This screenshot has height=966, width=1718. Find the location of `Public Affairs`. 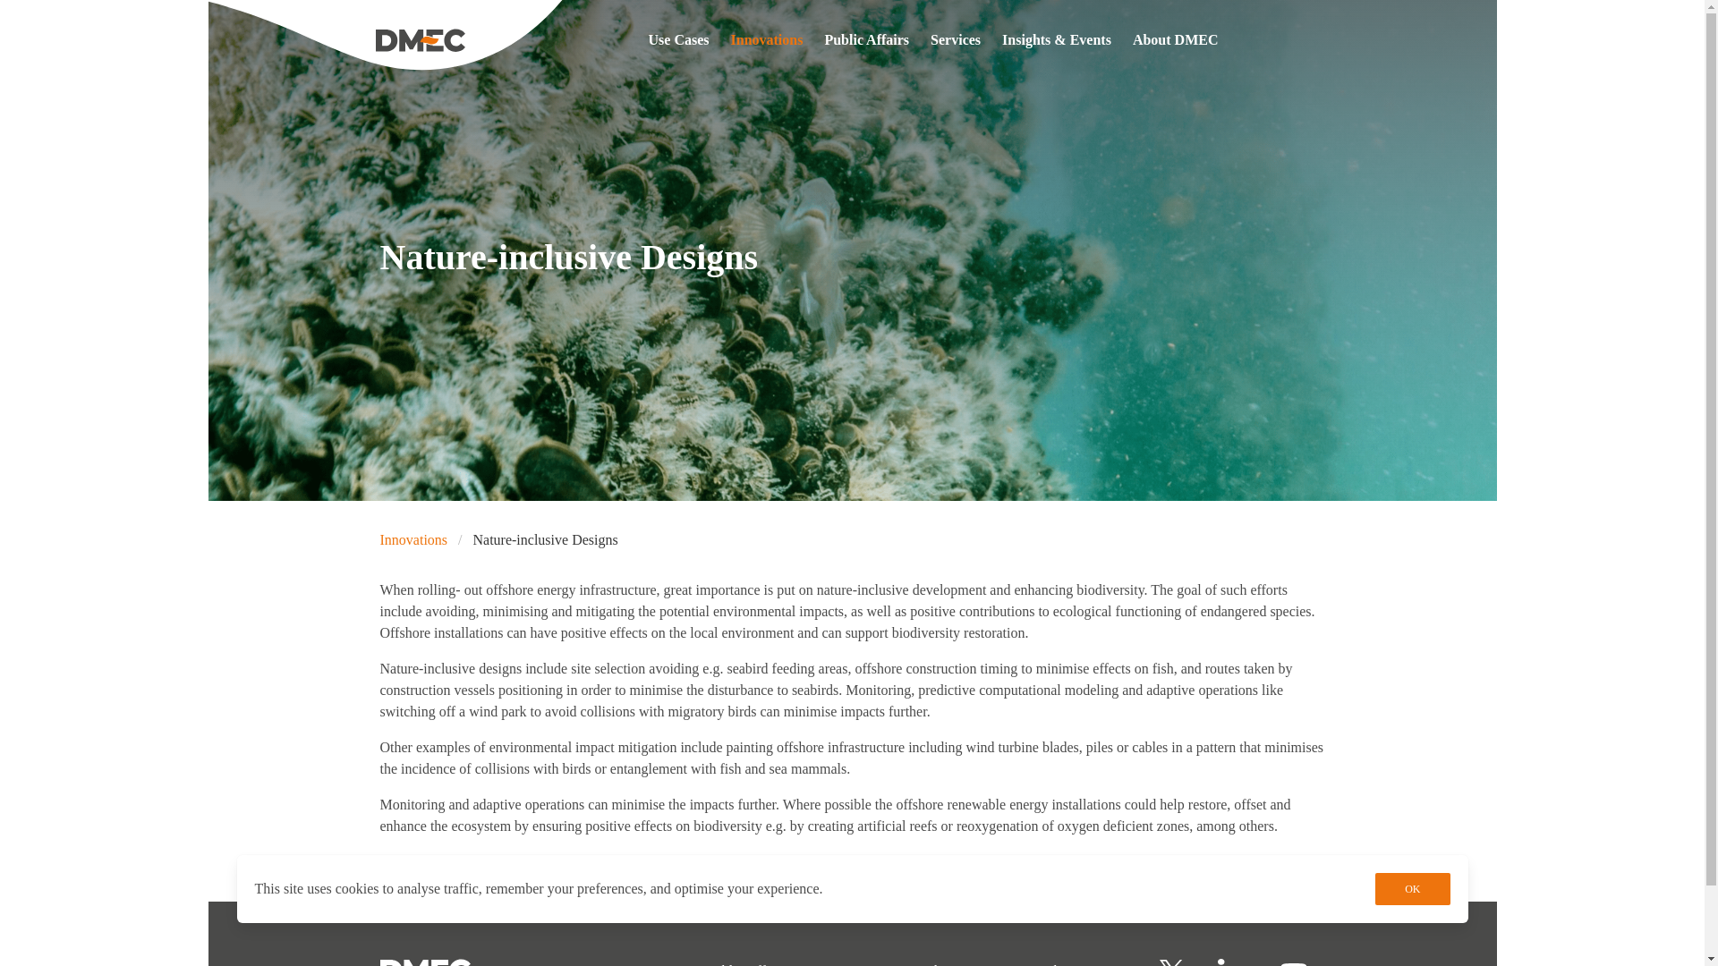

Public Affairs is located at coordinates (746, 962).